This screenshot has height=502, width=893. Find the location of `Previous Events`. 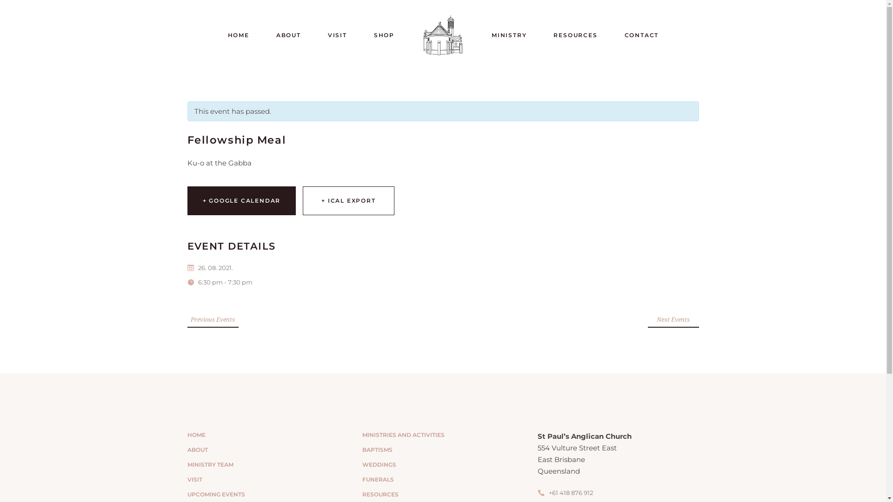

Previous Events is located at coordinates (213, 318).